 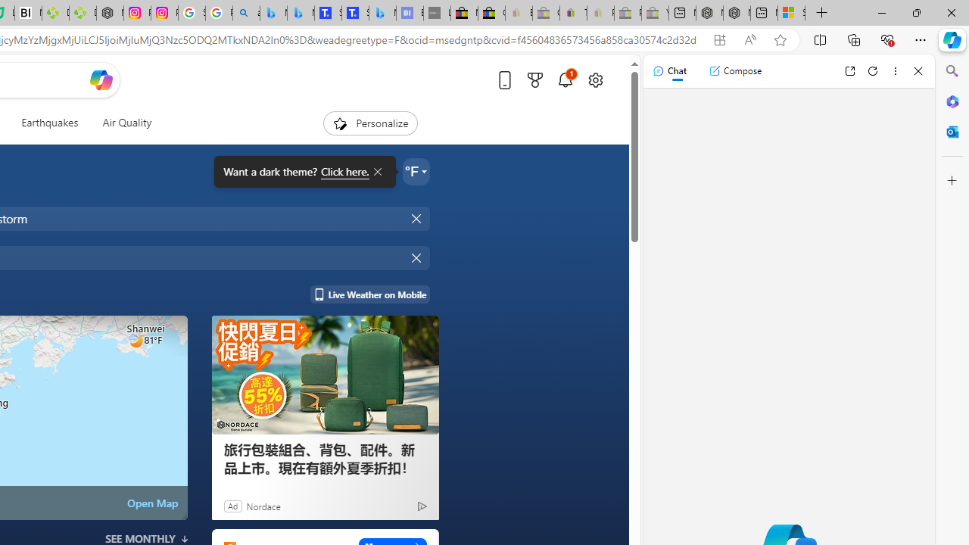 What do you see at coordinates (110, 14) in the screenshot?
I see `Nordace - Nordace Edin Collection` at bounding box center [110, 14].